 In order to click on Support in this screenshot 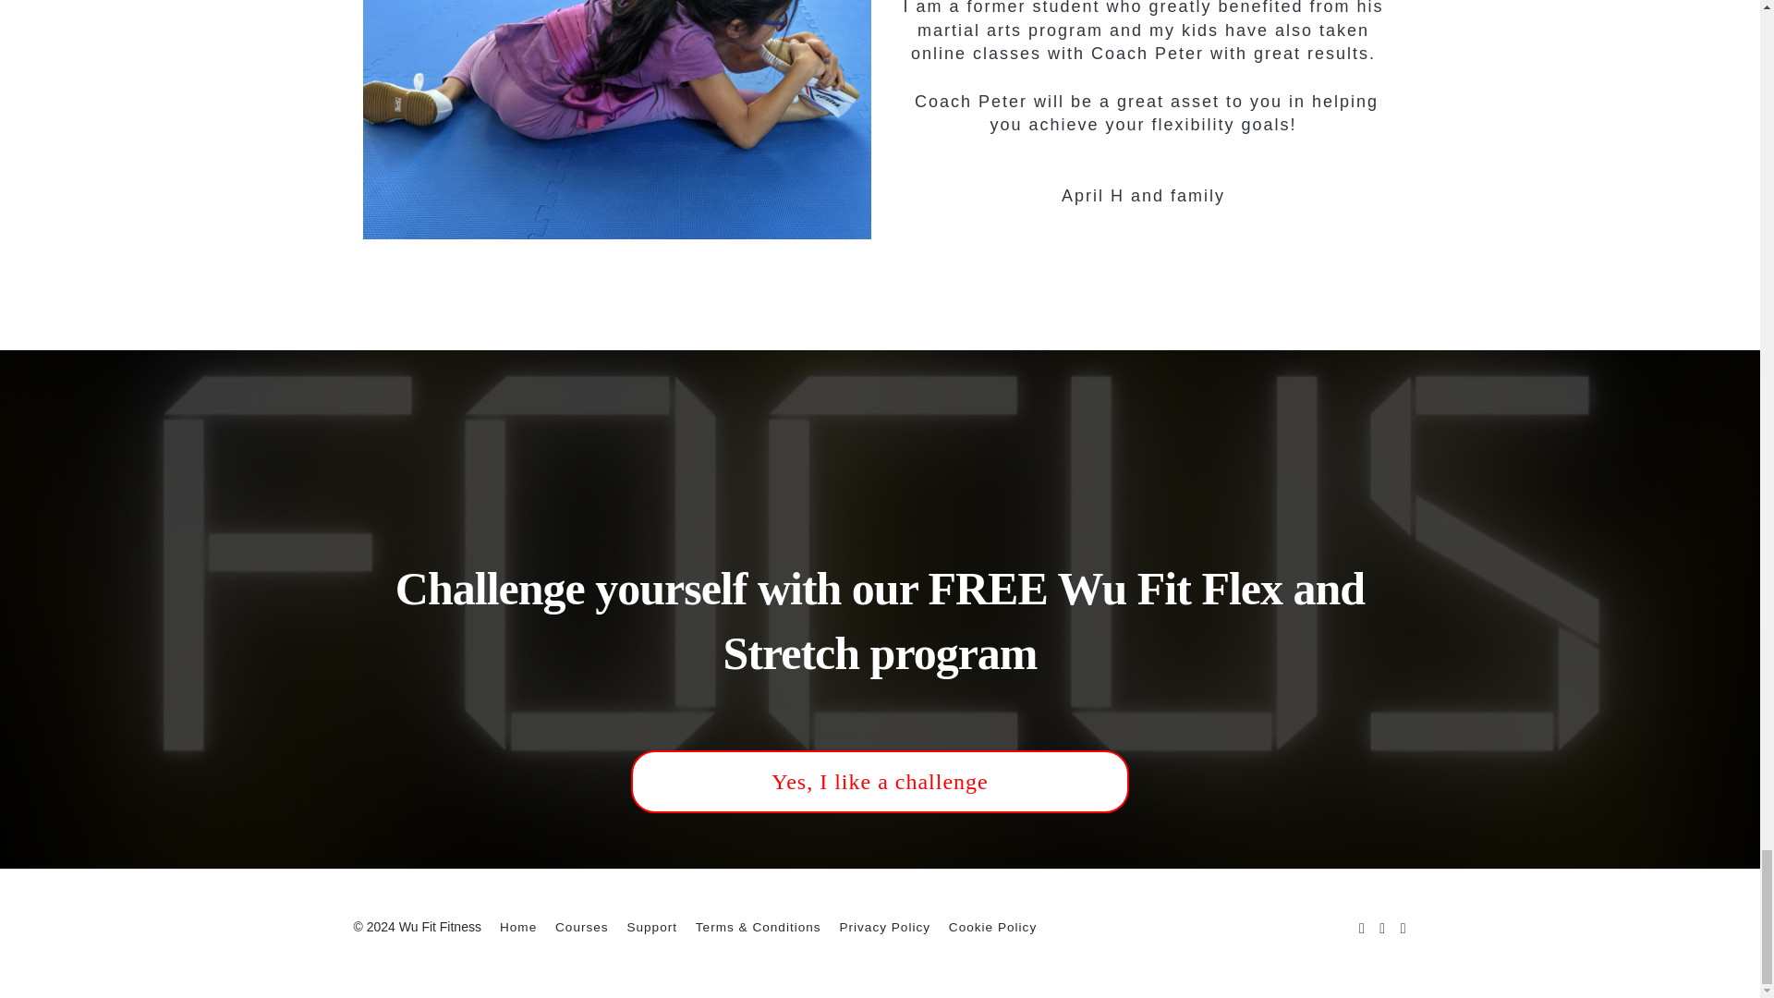, I will do `click(651, 926)`.